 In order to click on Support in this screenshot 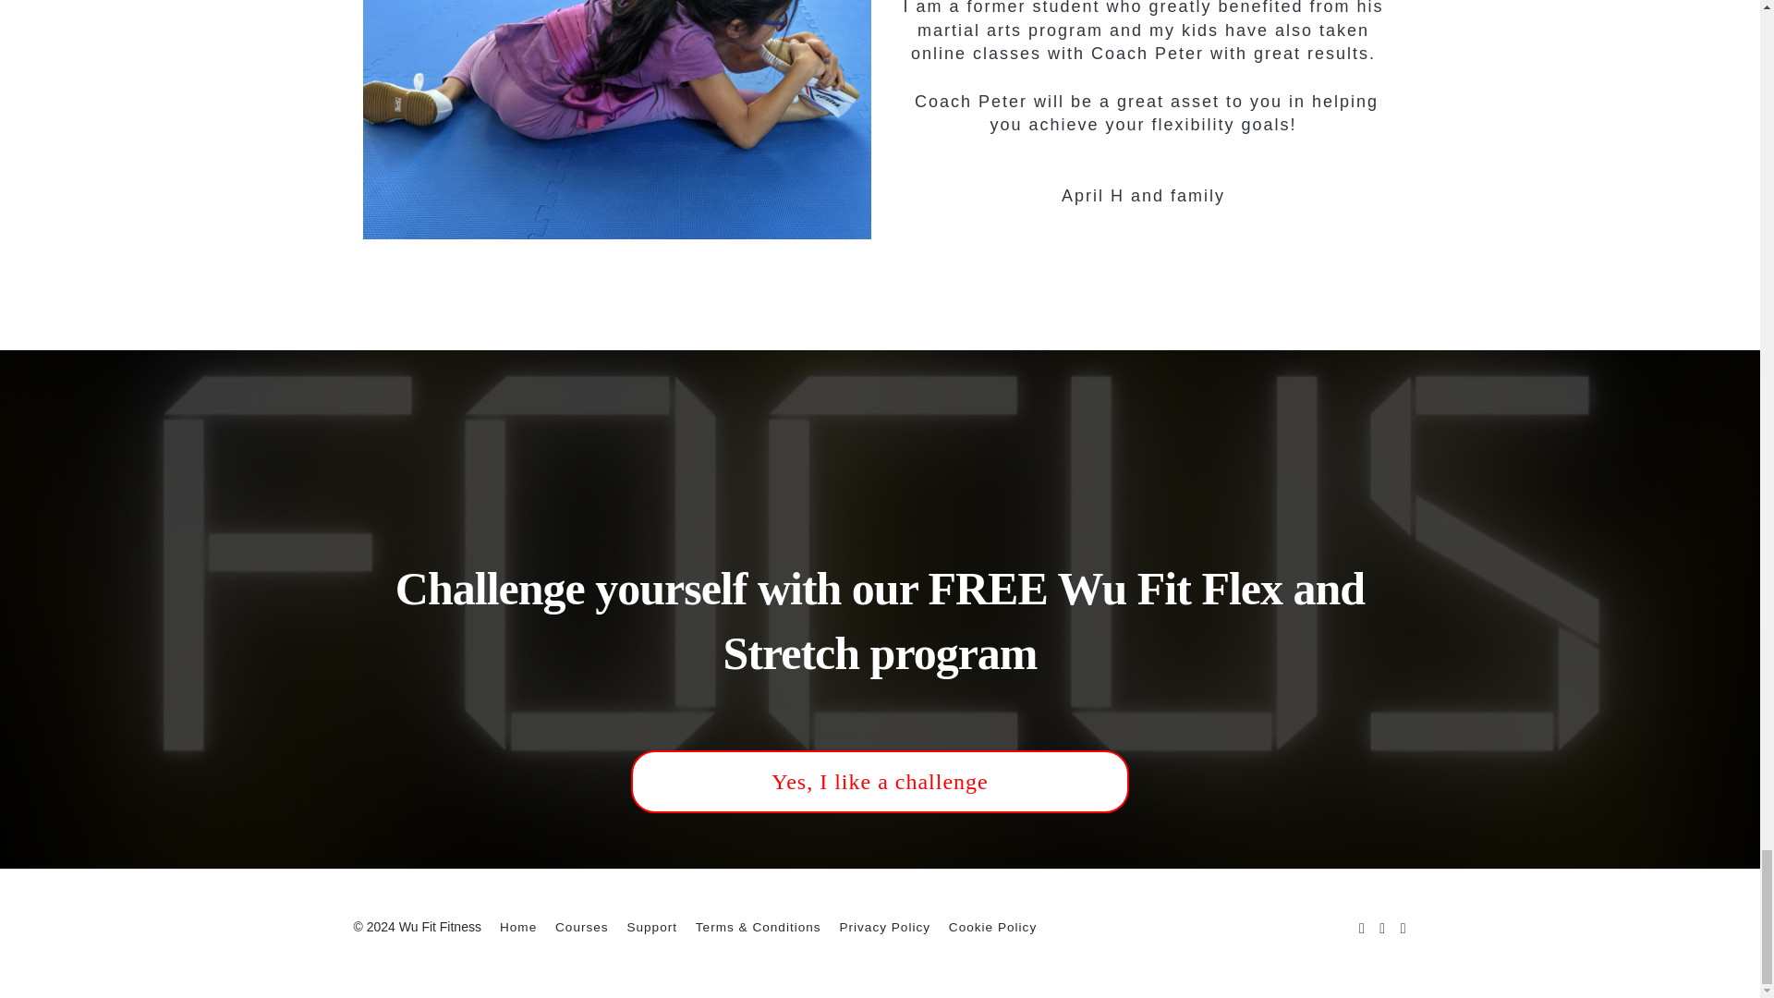, I will do `click(651, 926)`.